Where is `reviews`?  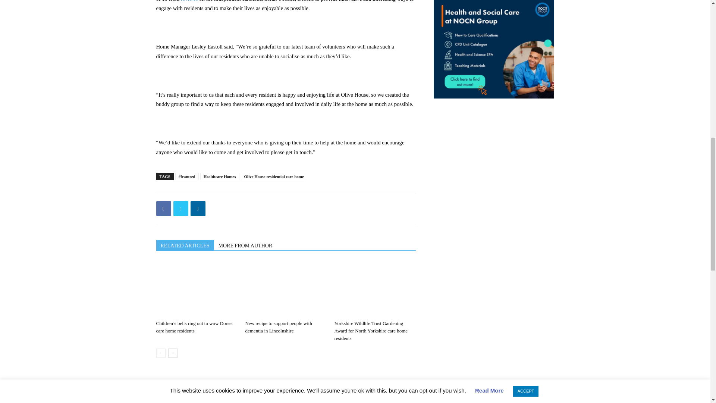 reviews is located at coordinates (189, 1).